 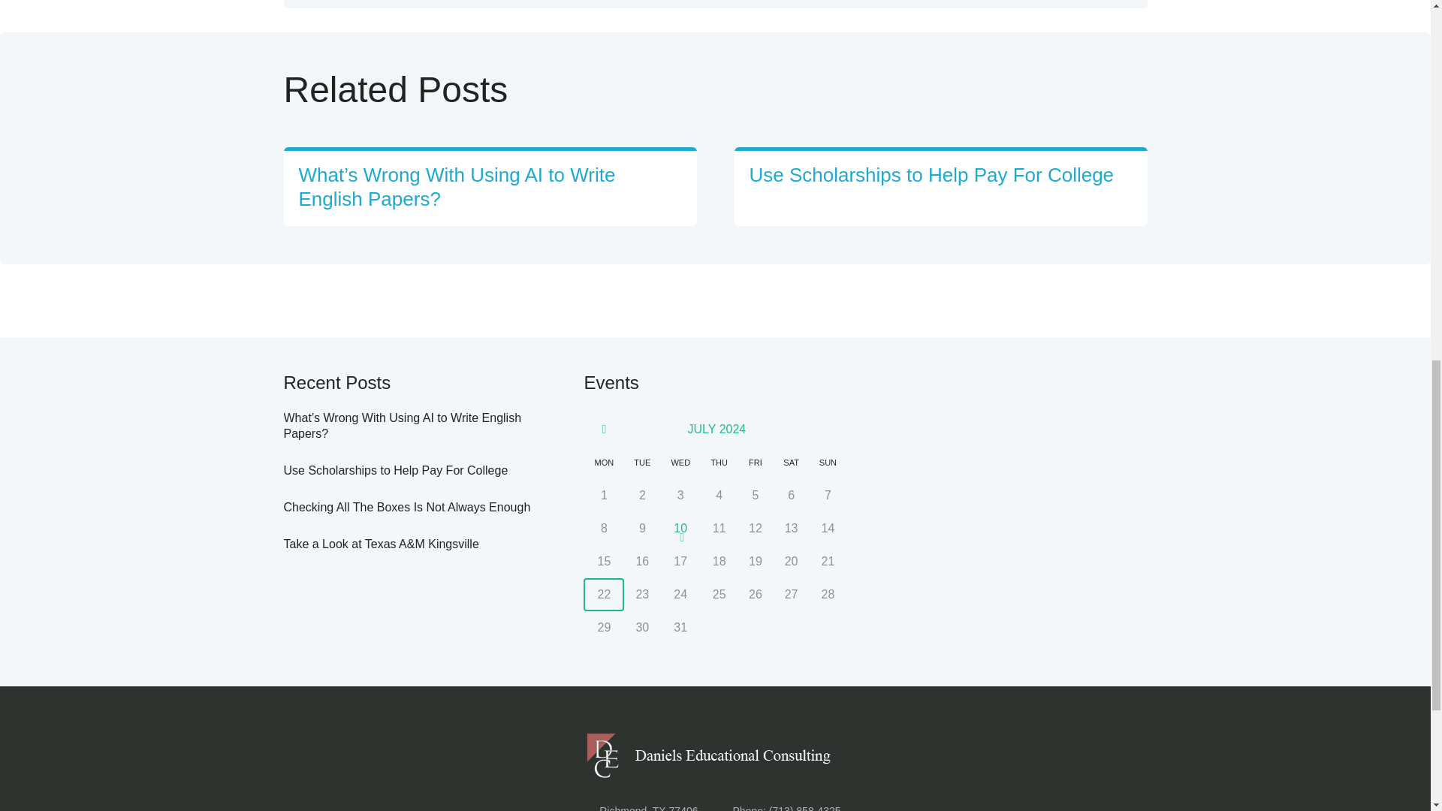 What do you see at coordinates (716, 428) in the screenshot?
I see `View posts for July 2024` at bounding box center [716, 428].